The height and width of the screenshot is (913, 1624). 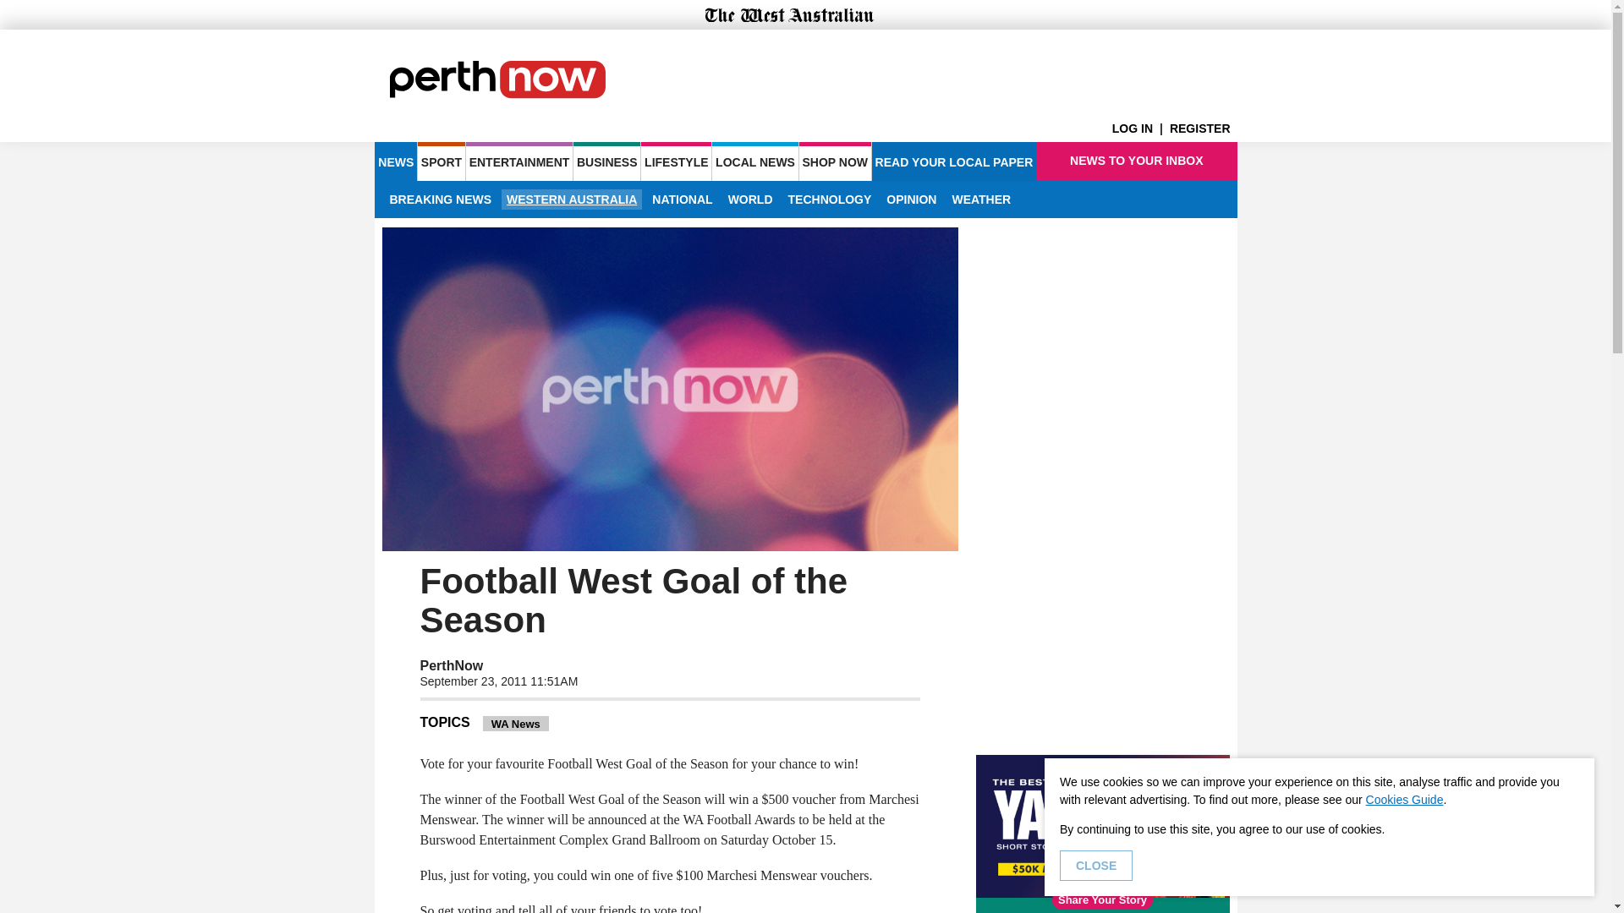 I want to click on ENTERTAINMENT, so click(x=519, y=161).